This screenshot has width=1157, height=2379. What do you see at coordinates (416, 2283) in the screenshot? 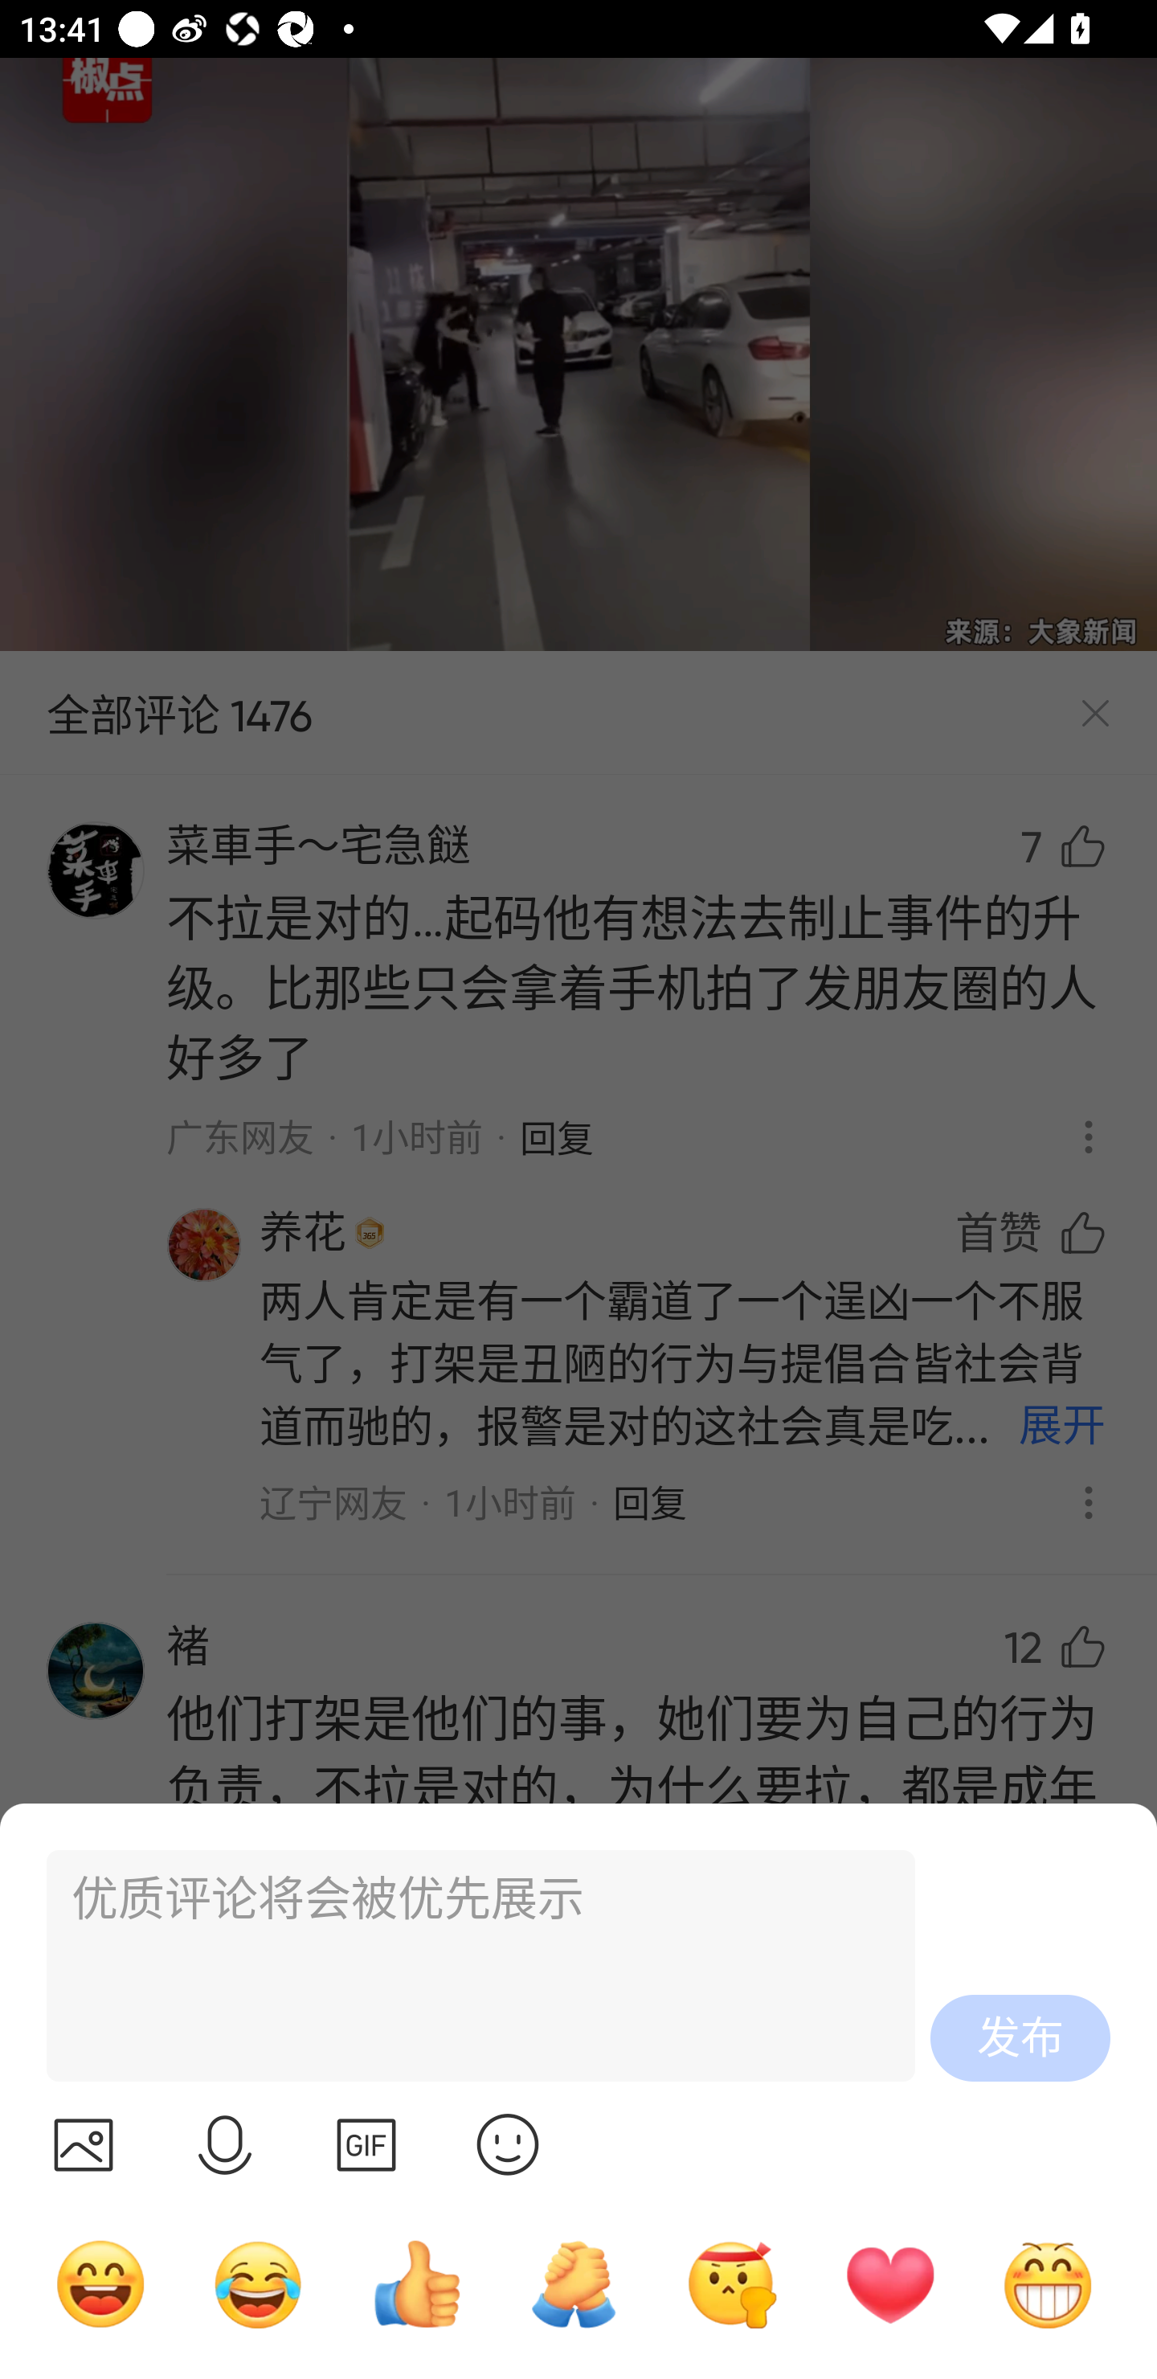
I see `点赞` at bounding box center [416, 2283].